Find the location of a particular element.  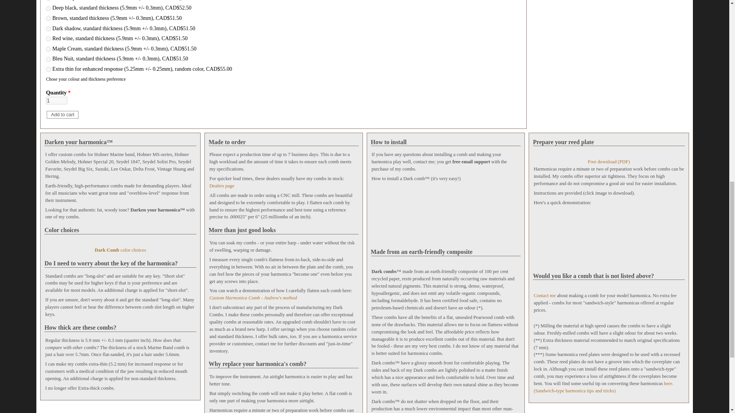

33 is located at coordinates (48, 18).